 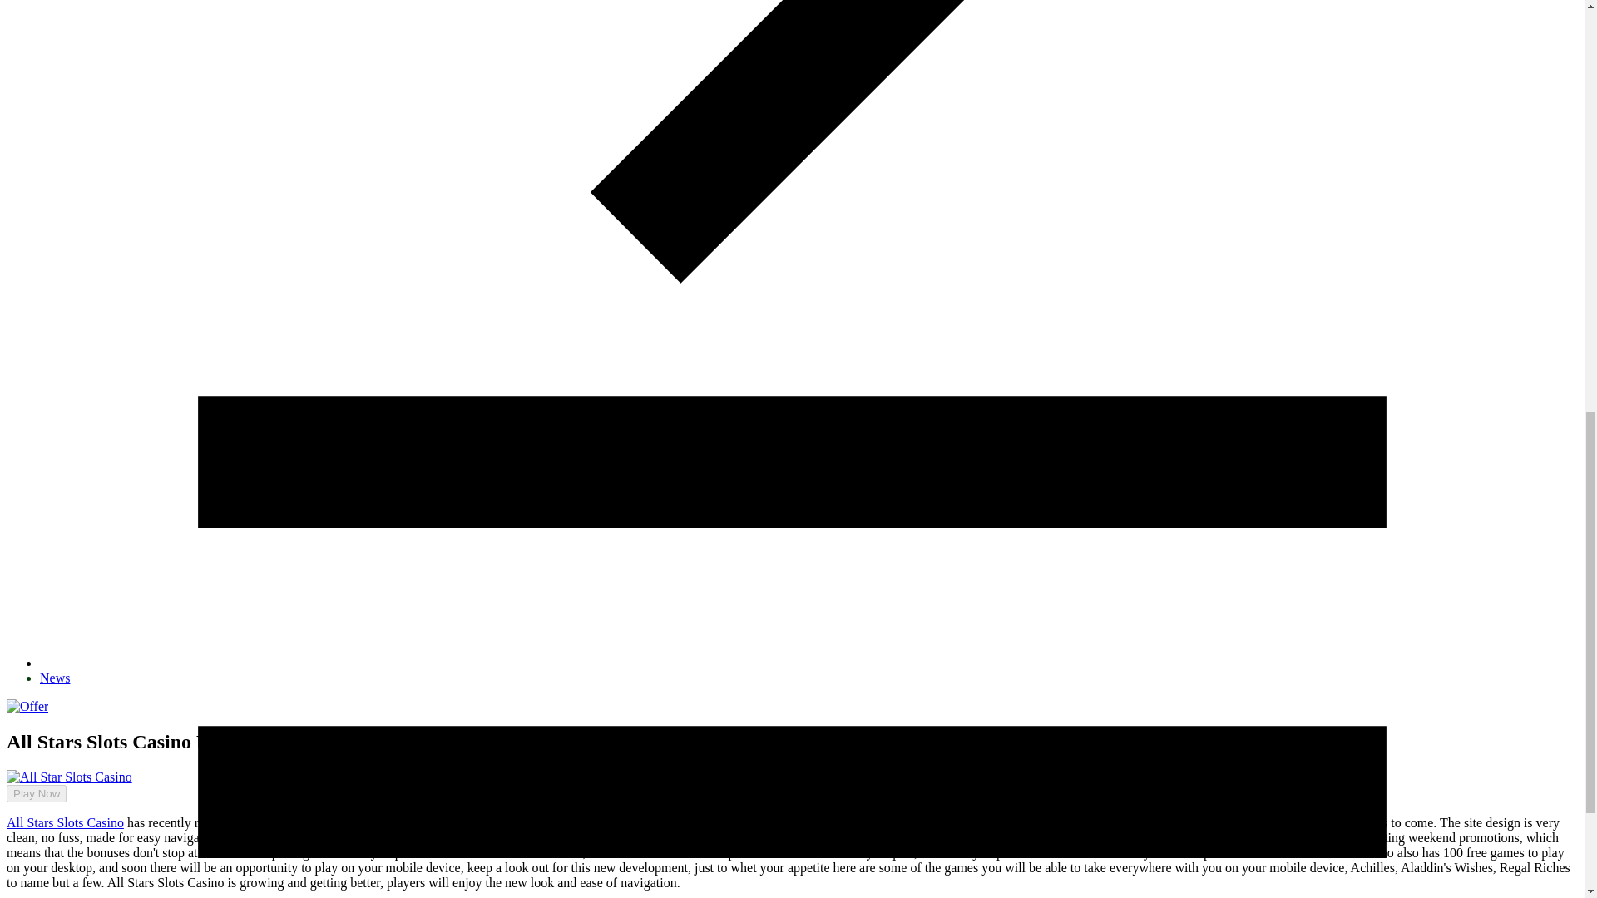 What do you see at coordinates (65, 822) in the screenshot?
I see `All Stars Slots Casino` at bounding box center [65, 822].